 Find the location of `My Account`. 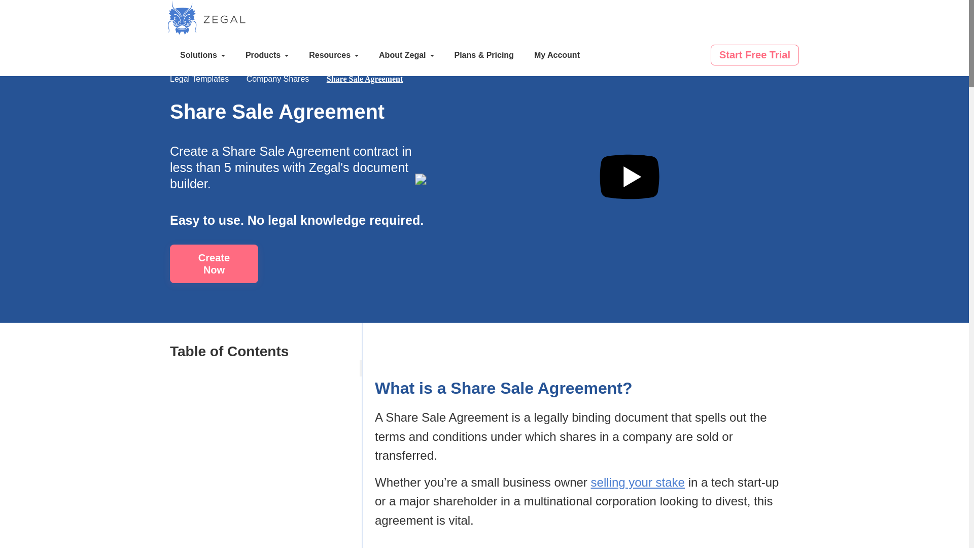

My Account is located at coordinates (557, 55).